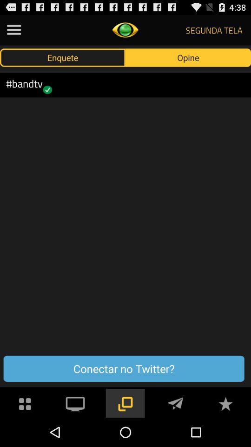 The width and height of the screenshot is (251, 447). I want to click on turn off icon below the conectar no twitter?, so click(225, 402).